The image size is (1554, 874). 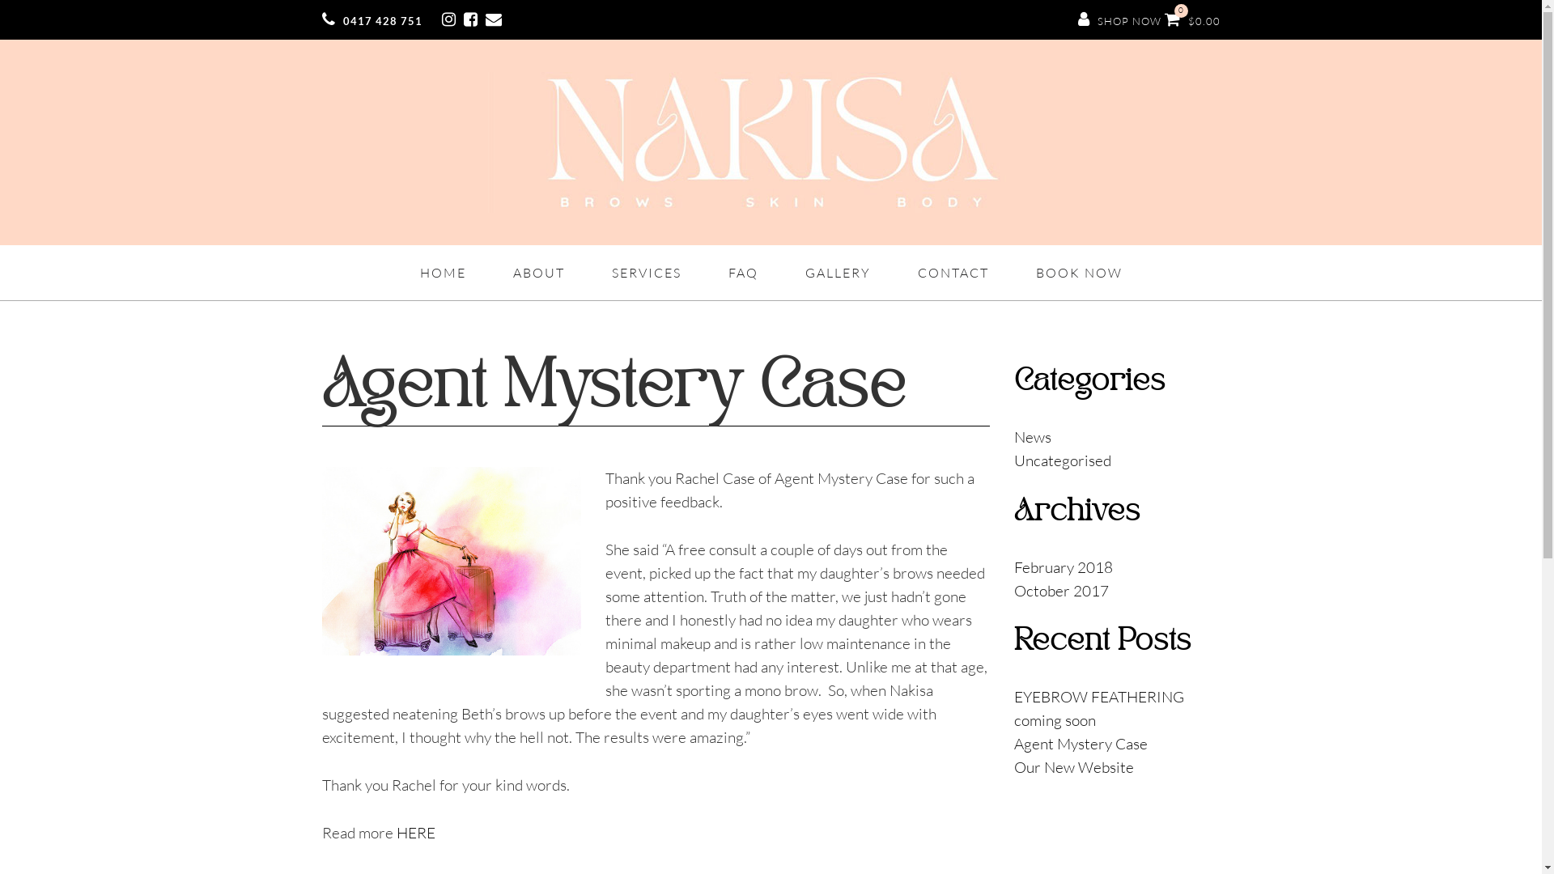 I want to click on 0
$0.00, so click(x=1191, y=21).